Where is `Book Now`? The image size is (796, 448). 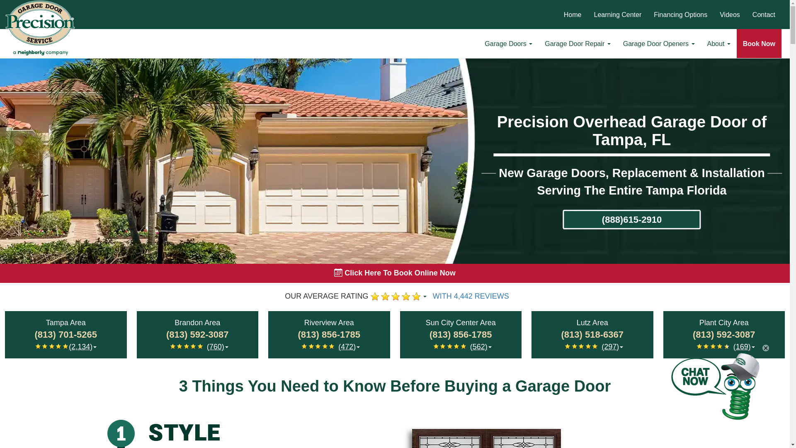
Book Now is located at coordinates (759, 44).